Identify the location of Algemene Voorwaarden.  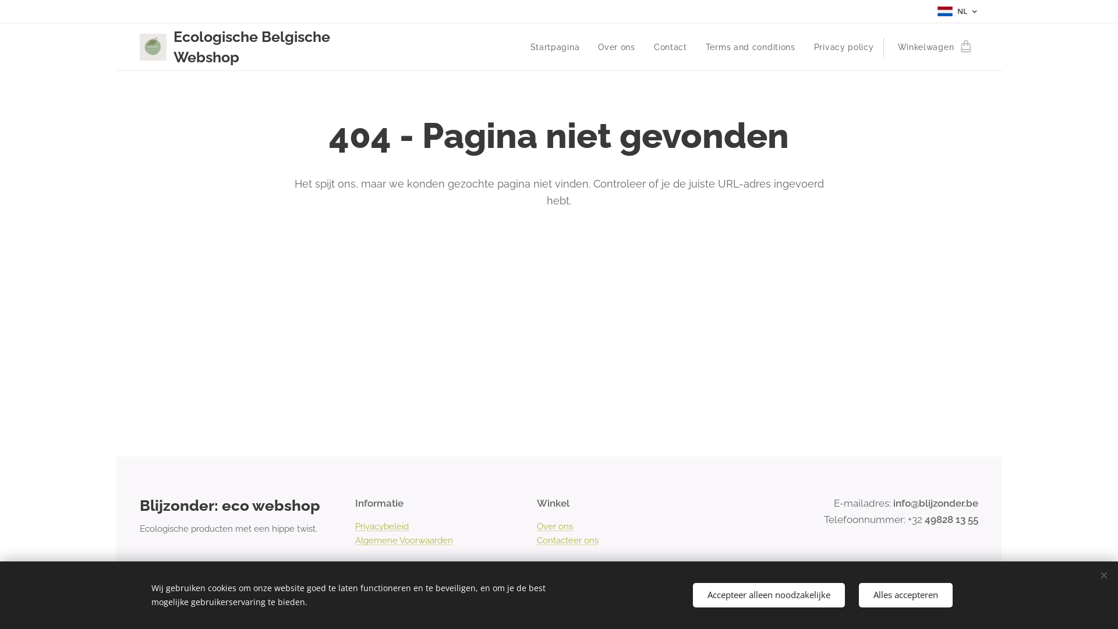
(404, 540).